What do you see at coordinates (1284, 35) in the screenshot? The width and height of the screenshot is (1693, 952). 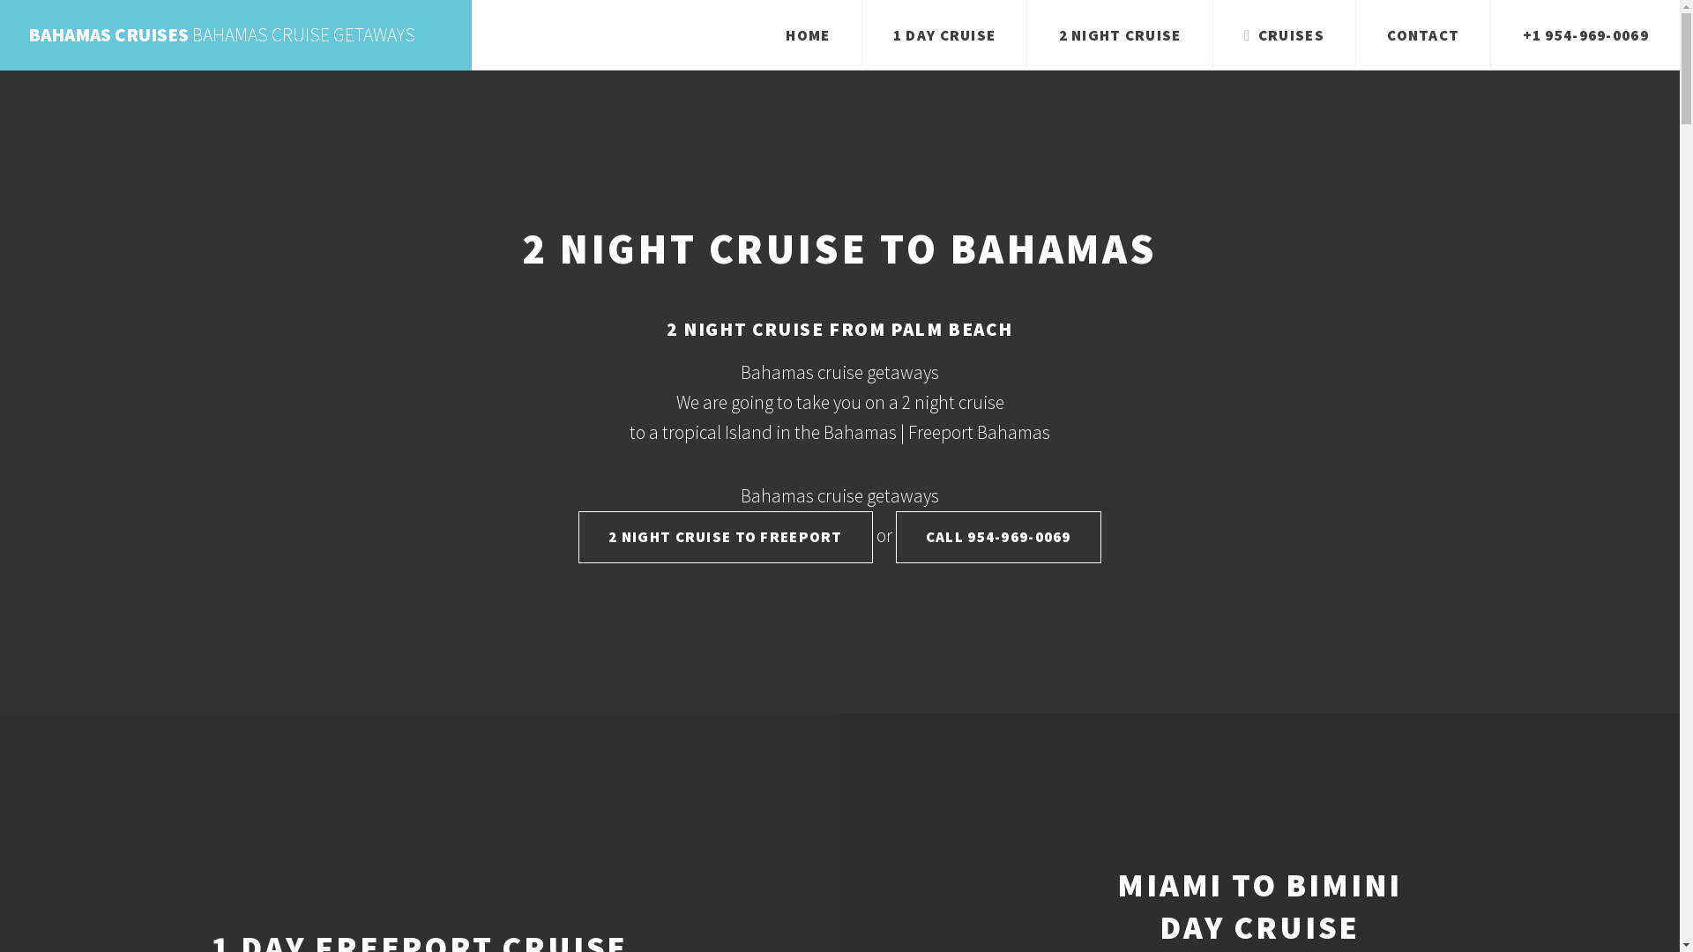 I see `CRUISES` at bounding box center [1284, 35].